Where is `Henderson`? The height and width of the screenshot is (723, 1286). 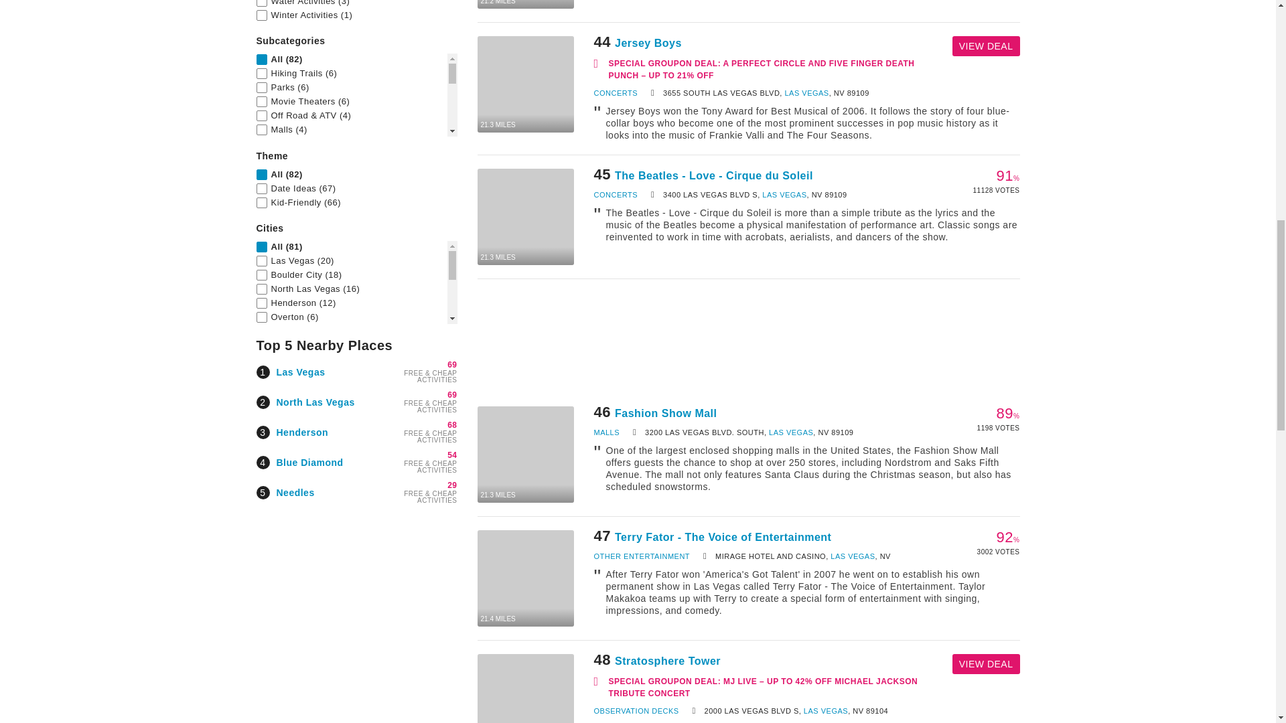 Henderson is located at coordinates (301, 432).